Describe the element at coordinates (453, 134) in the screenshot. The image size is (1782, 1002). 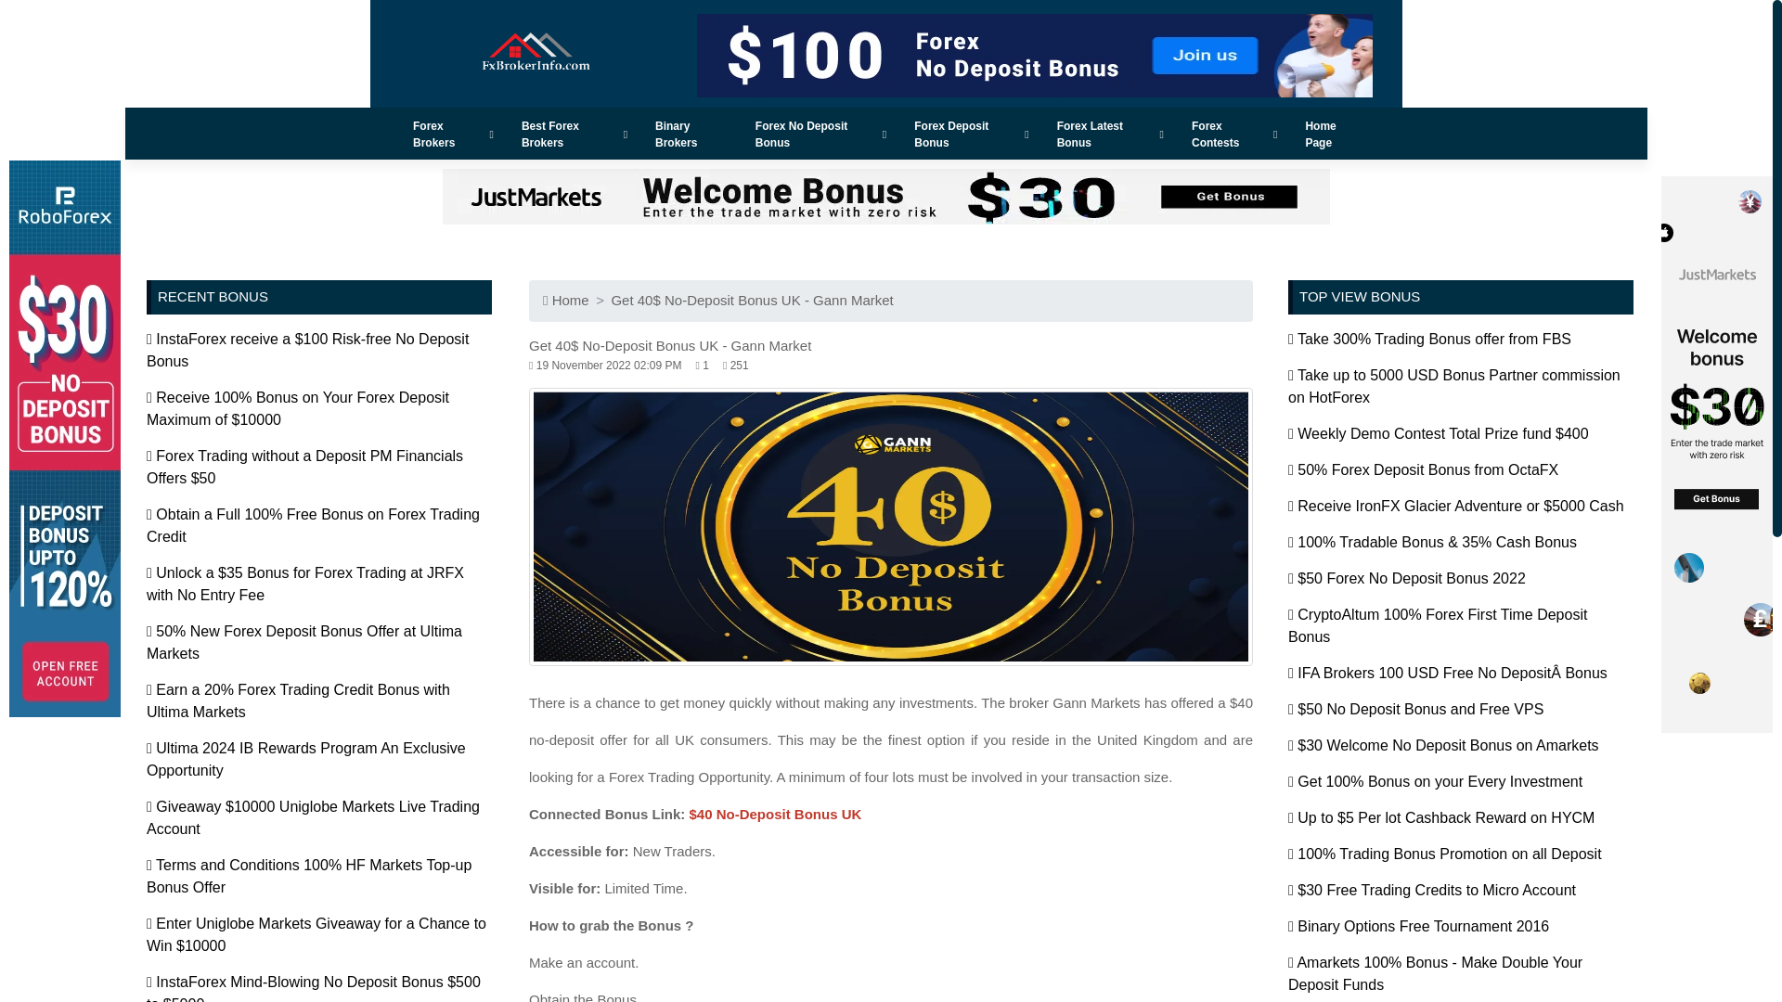
I see `Forex Brokers` at that location.